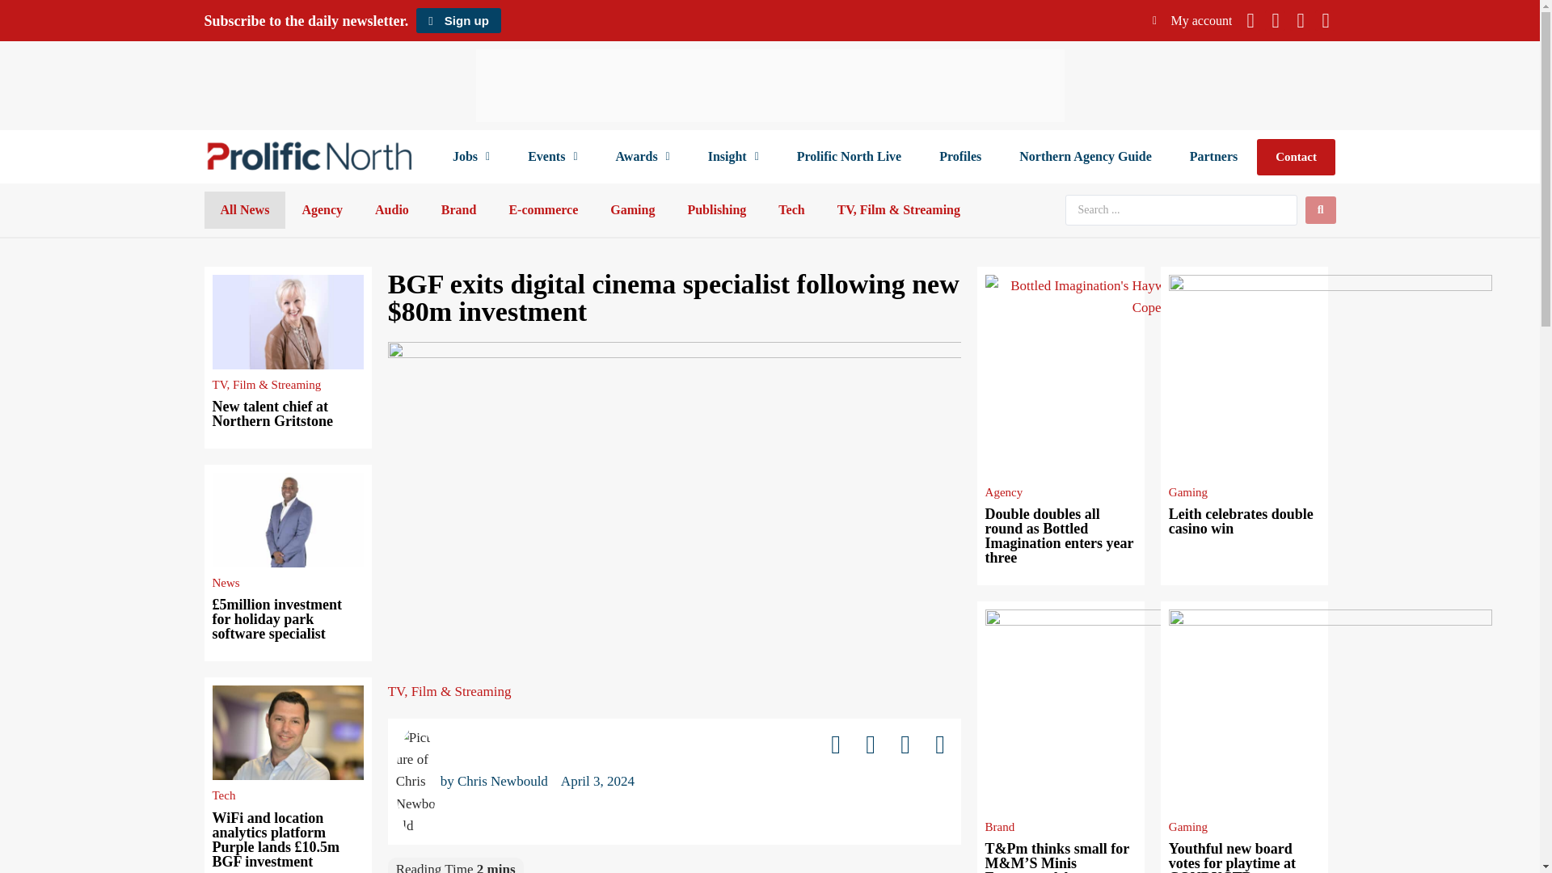 The width and height of the screenshot is (1552, 873). Describe the element at coordinates (458, 20) in the screenshot. I see `Sign up` at that location.